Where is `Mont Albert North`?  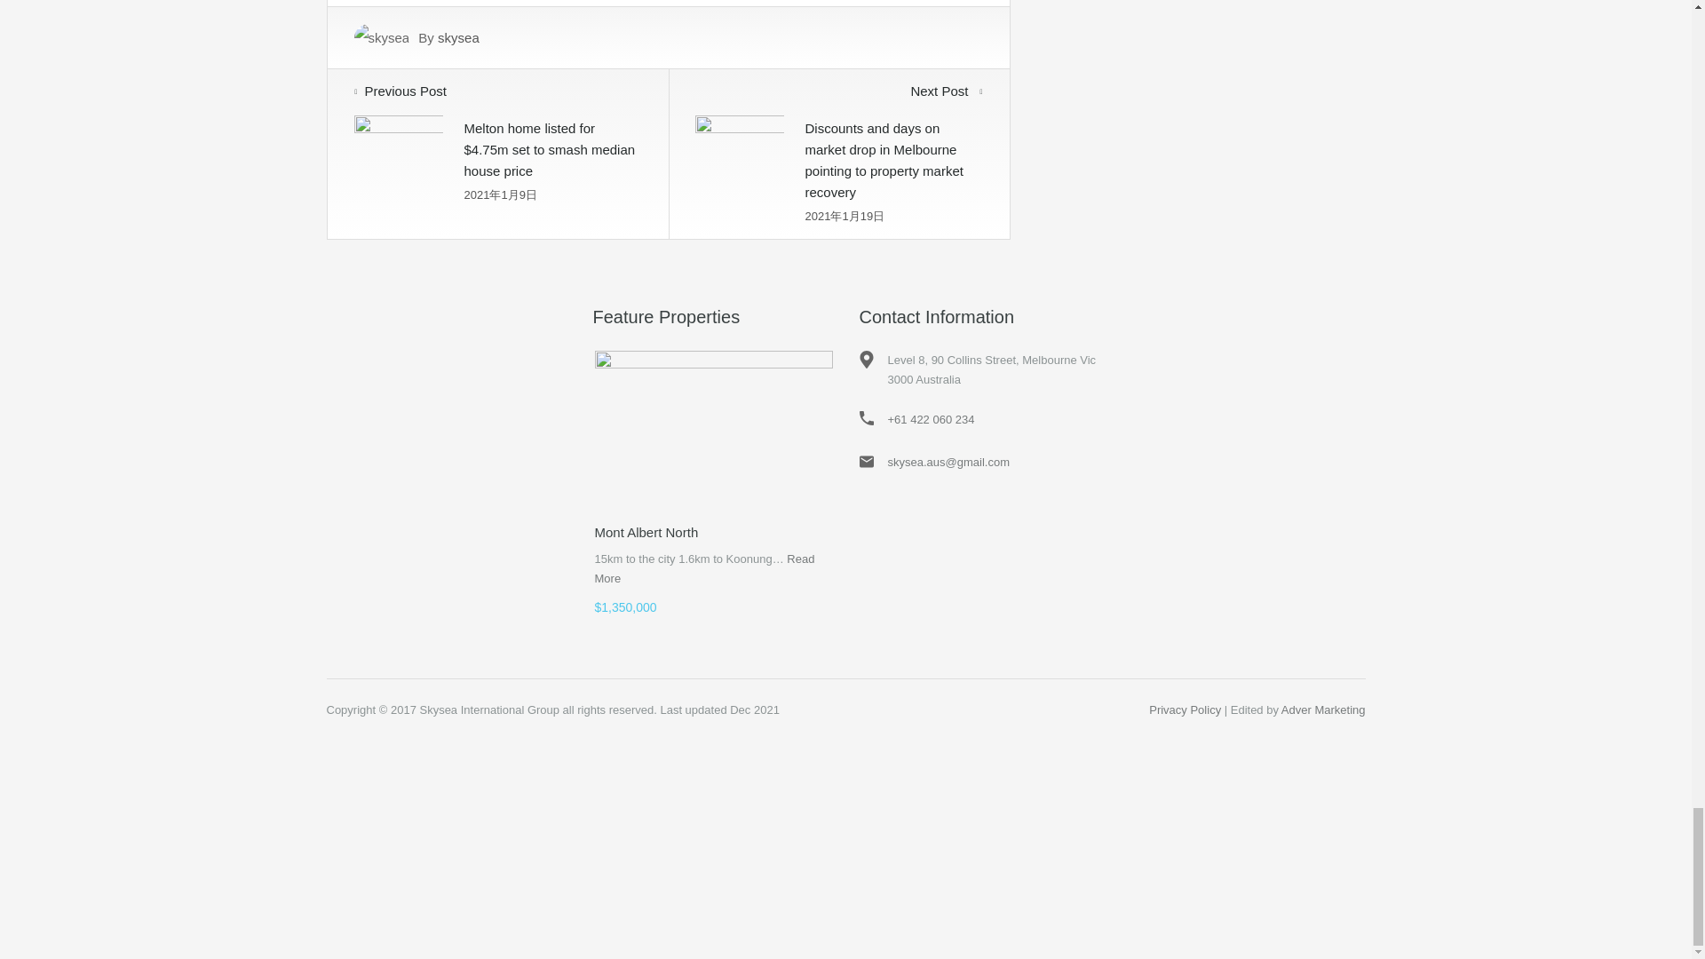 Mont Albert North is located at coordinates (646, 532).